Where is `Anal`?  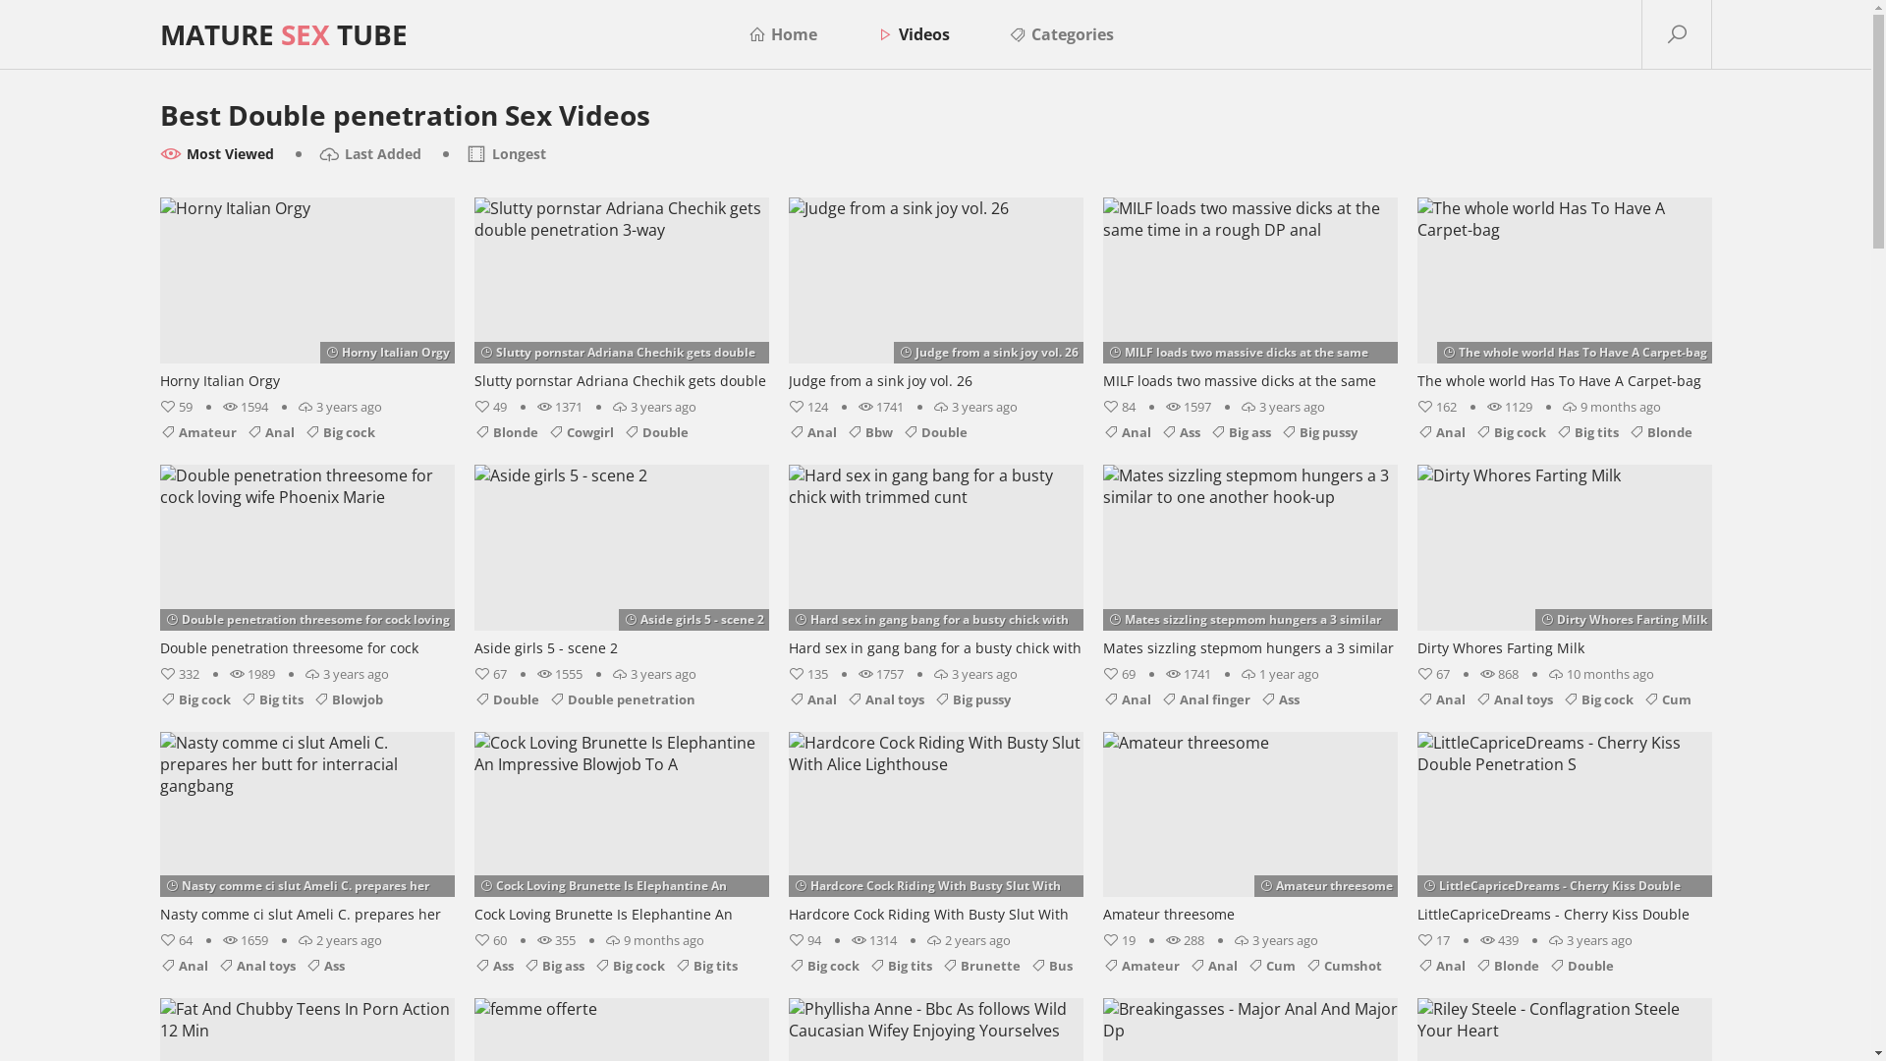 Anal is located at coordinates (183, 966).